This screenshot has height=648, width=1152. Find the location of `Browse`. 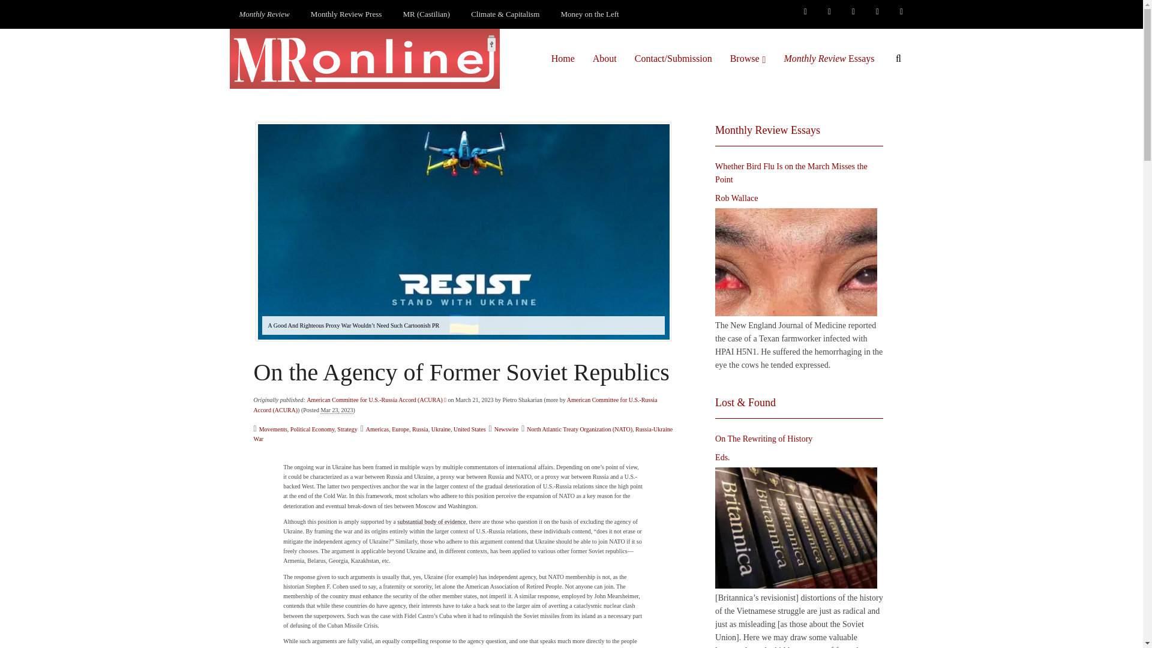

Browse is located at coordinates (748, 58).